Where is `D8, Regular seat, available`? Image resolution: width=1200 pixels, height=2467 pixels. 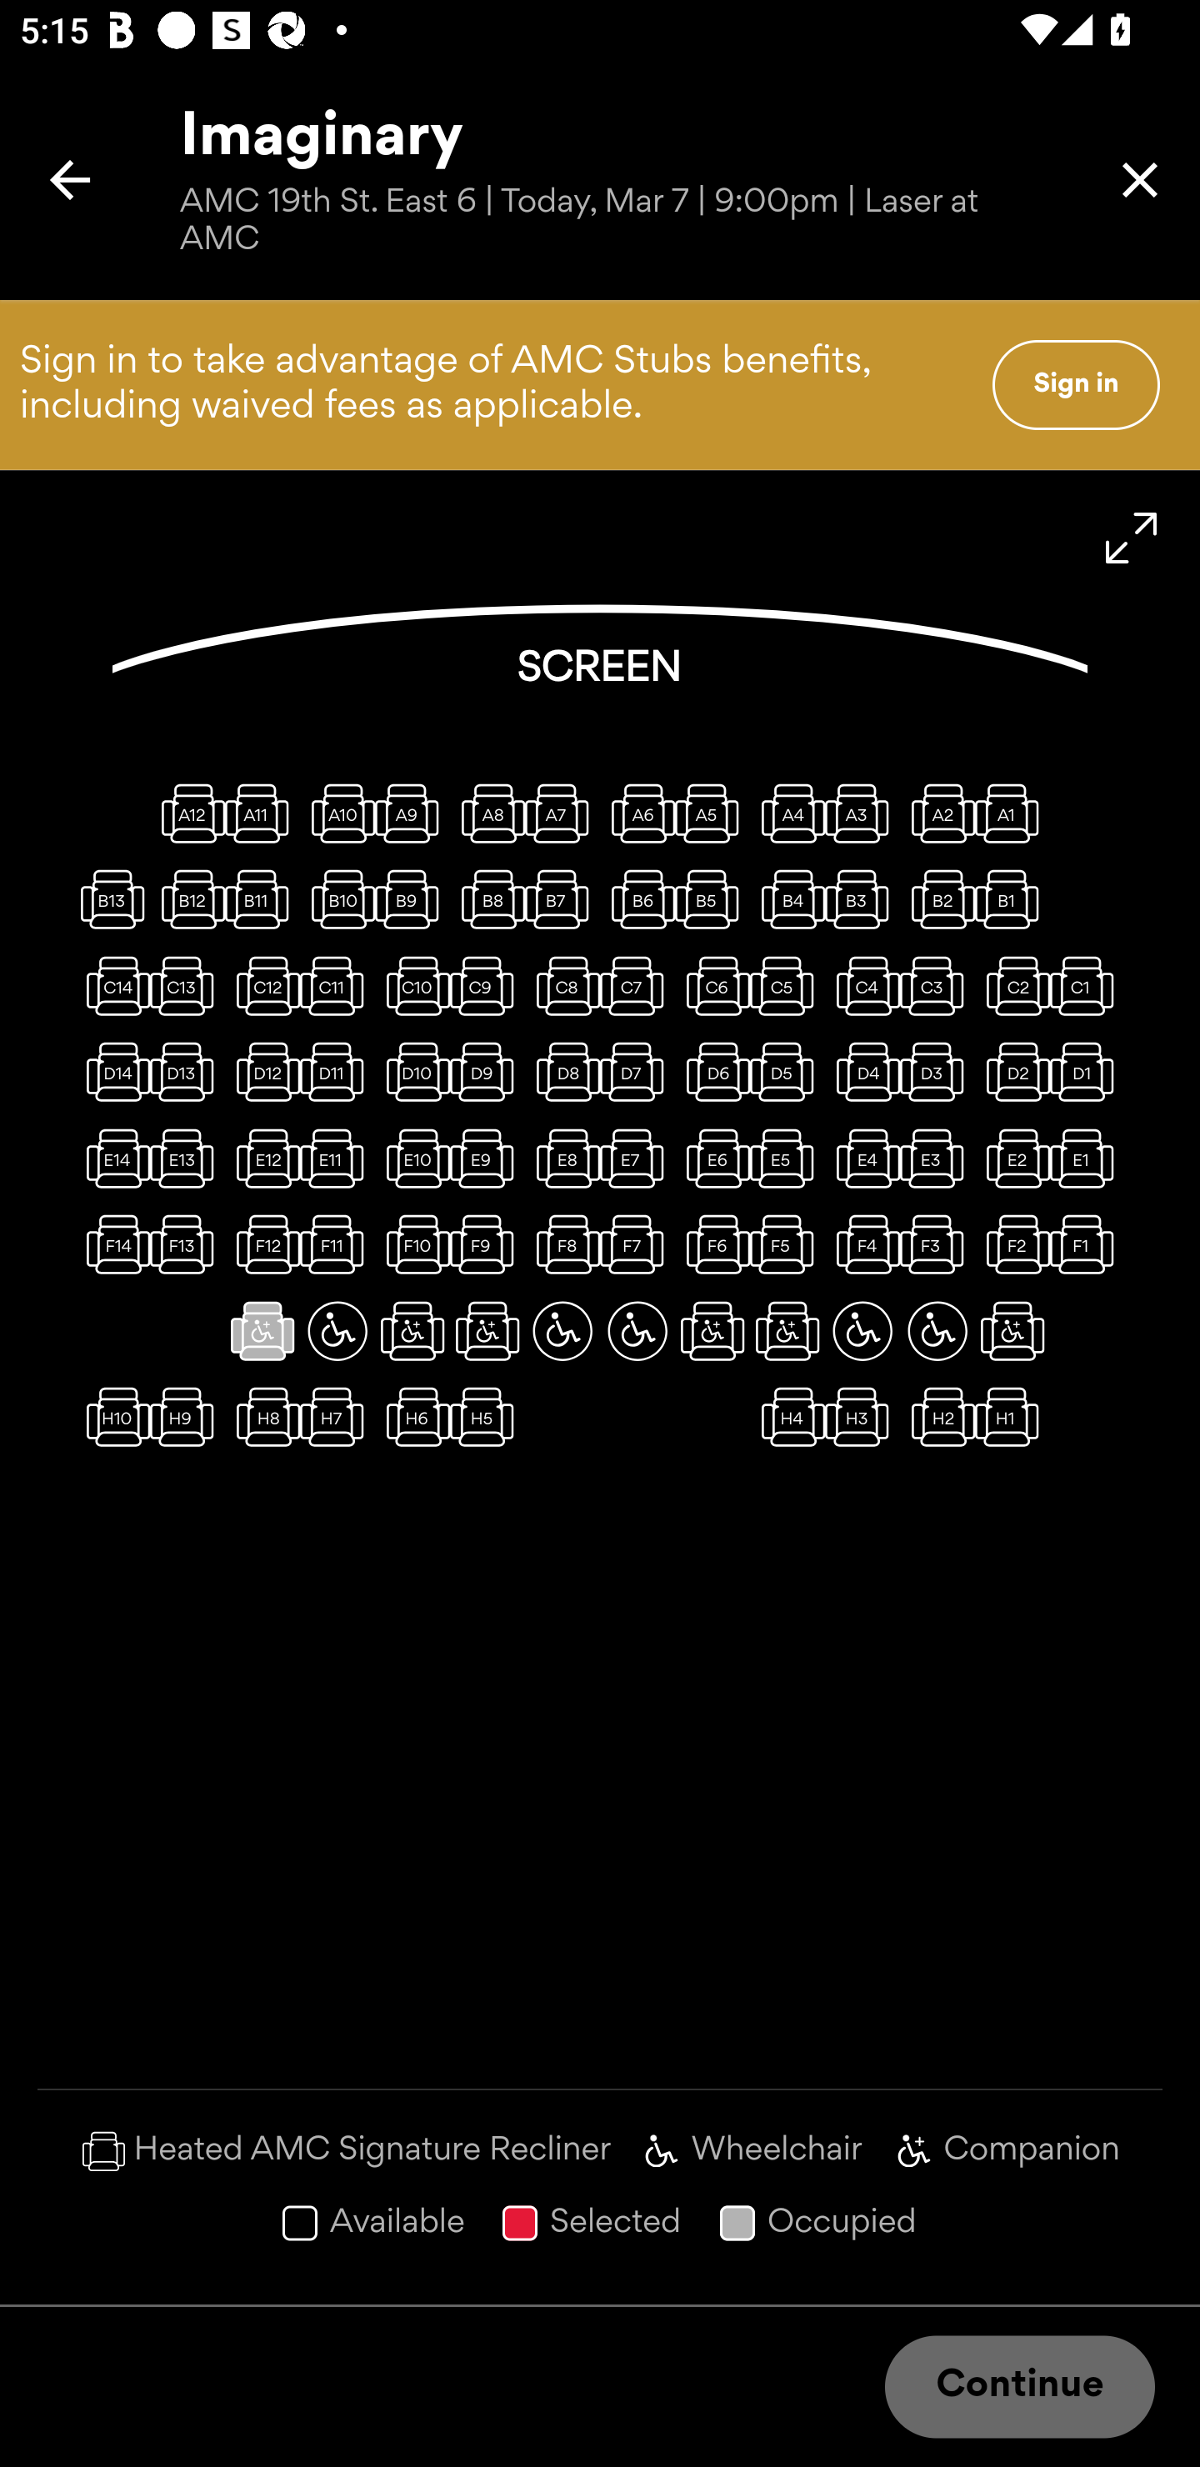 D8, Regular seat, available is located at coordinates (562, 1072).